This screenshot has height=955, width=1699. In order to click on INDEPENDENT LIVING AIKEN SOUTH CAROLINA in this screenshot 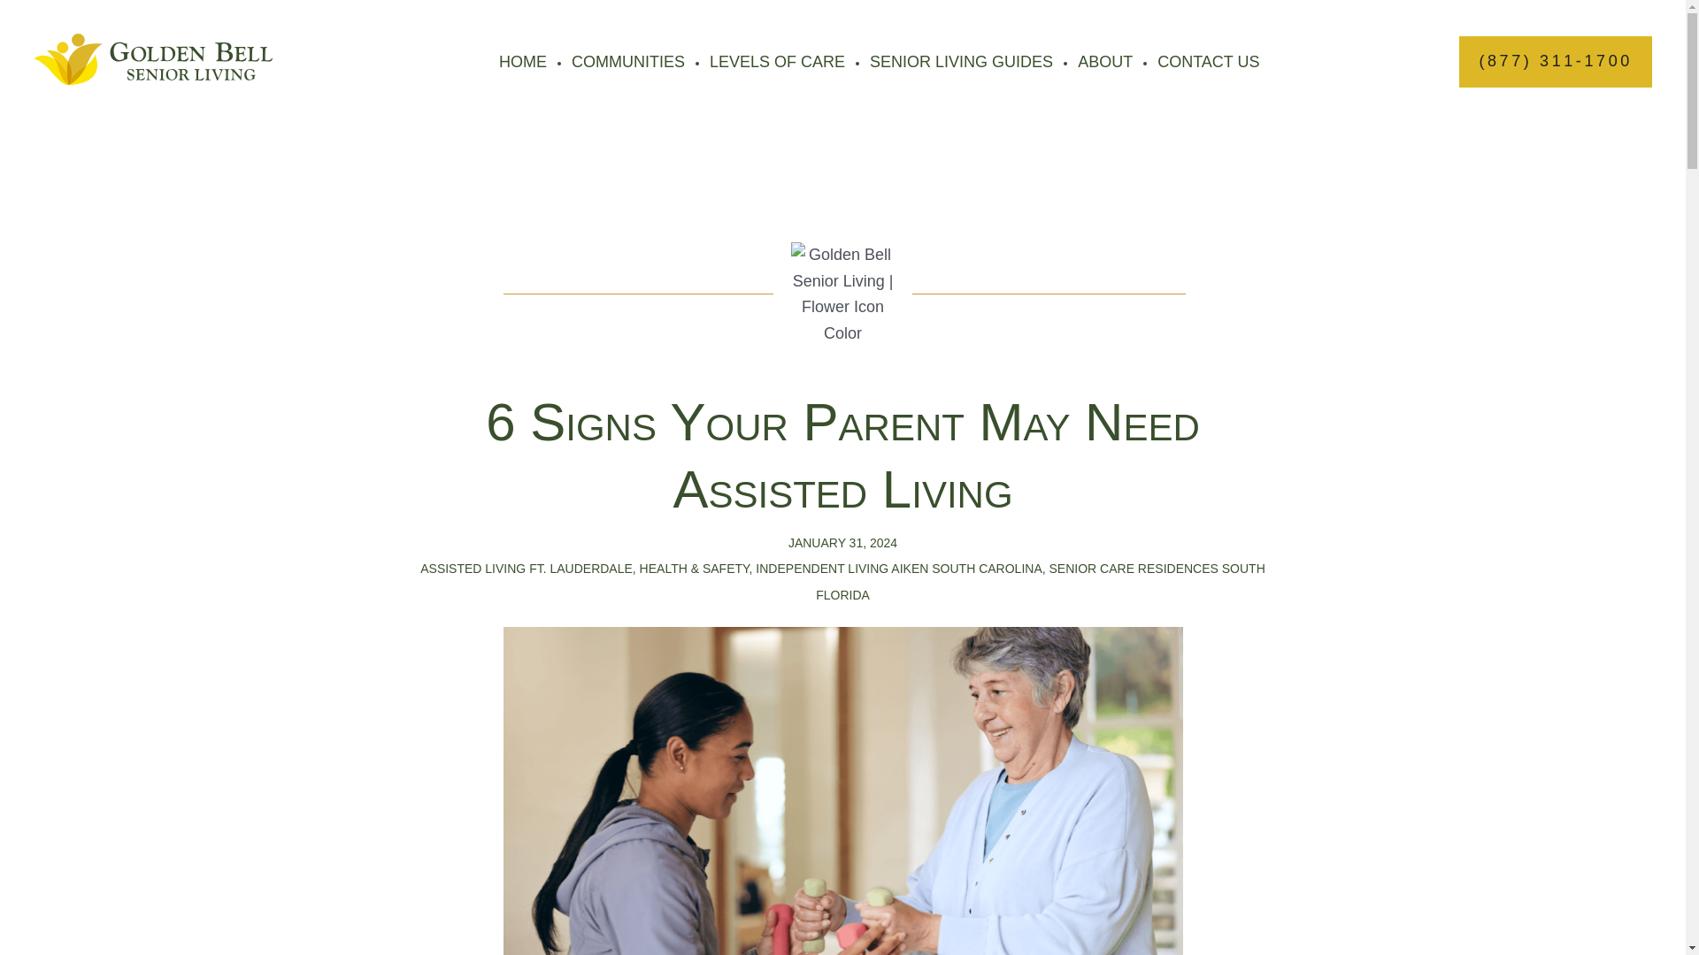, I will do `click(898, 569)`.